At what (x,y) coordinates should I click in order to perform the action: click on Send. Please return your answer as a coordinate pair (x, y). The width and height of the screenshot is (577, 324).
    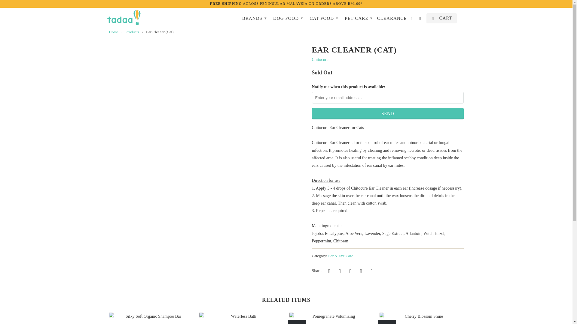
    Looking at the image, I should click on (388, 113).